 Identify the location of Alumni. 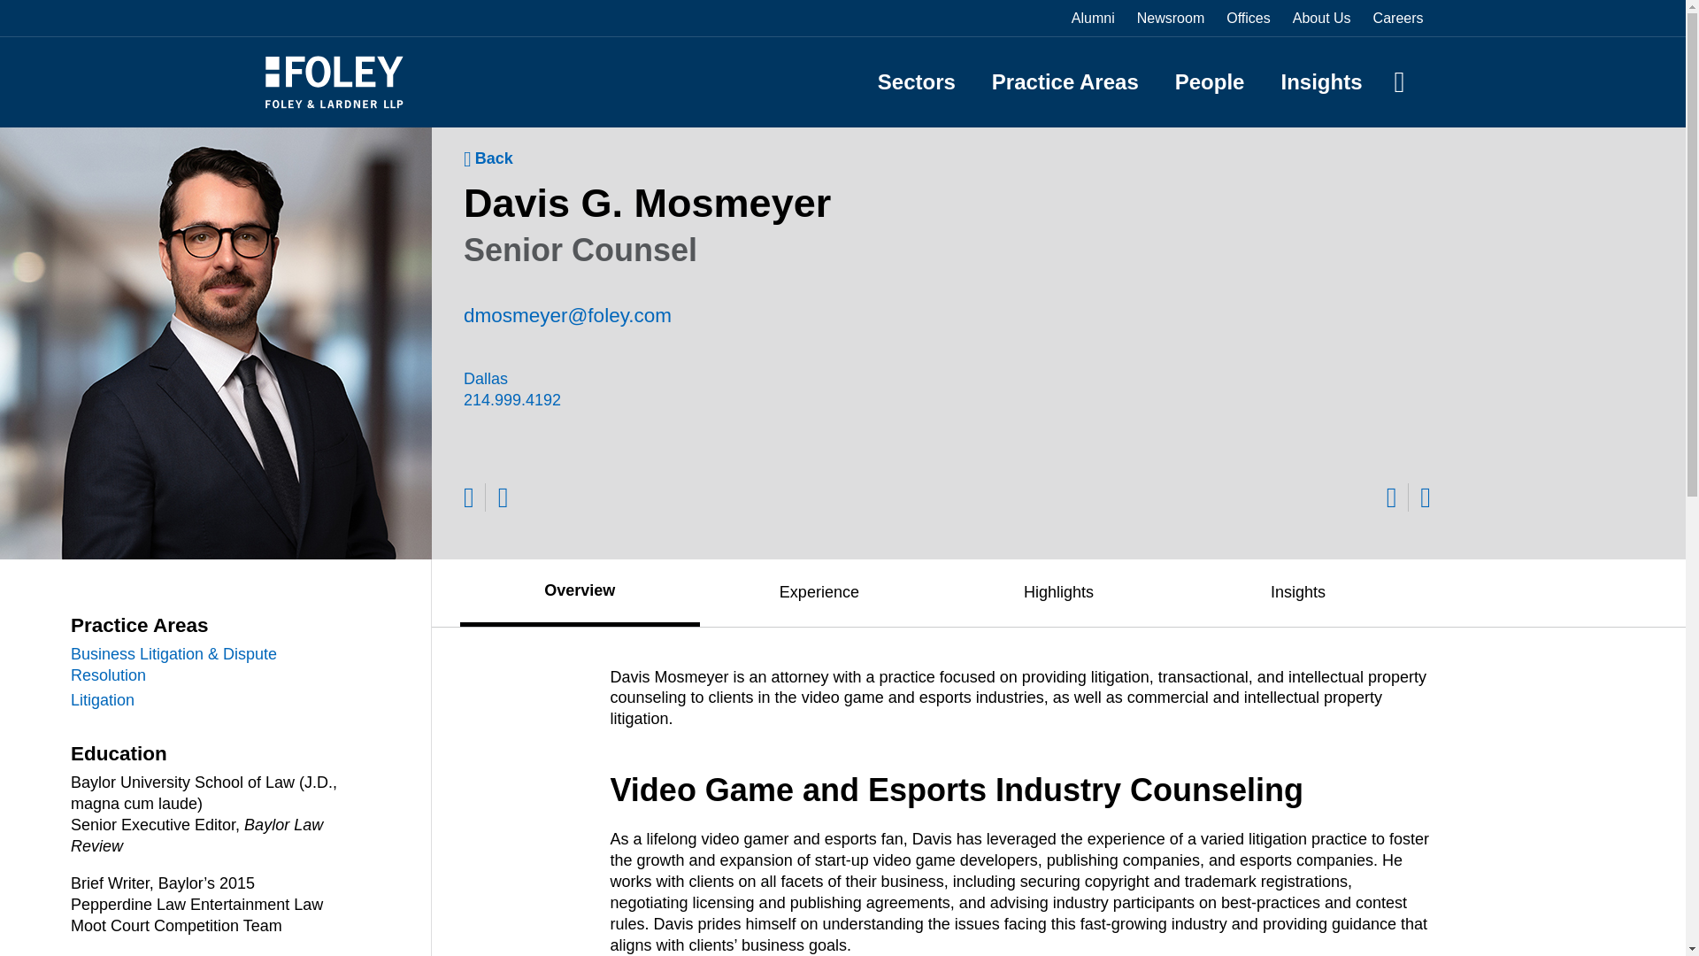
(1093, 18).